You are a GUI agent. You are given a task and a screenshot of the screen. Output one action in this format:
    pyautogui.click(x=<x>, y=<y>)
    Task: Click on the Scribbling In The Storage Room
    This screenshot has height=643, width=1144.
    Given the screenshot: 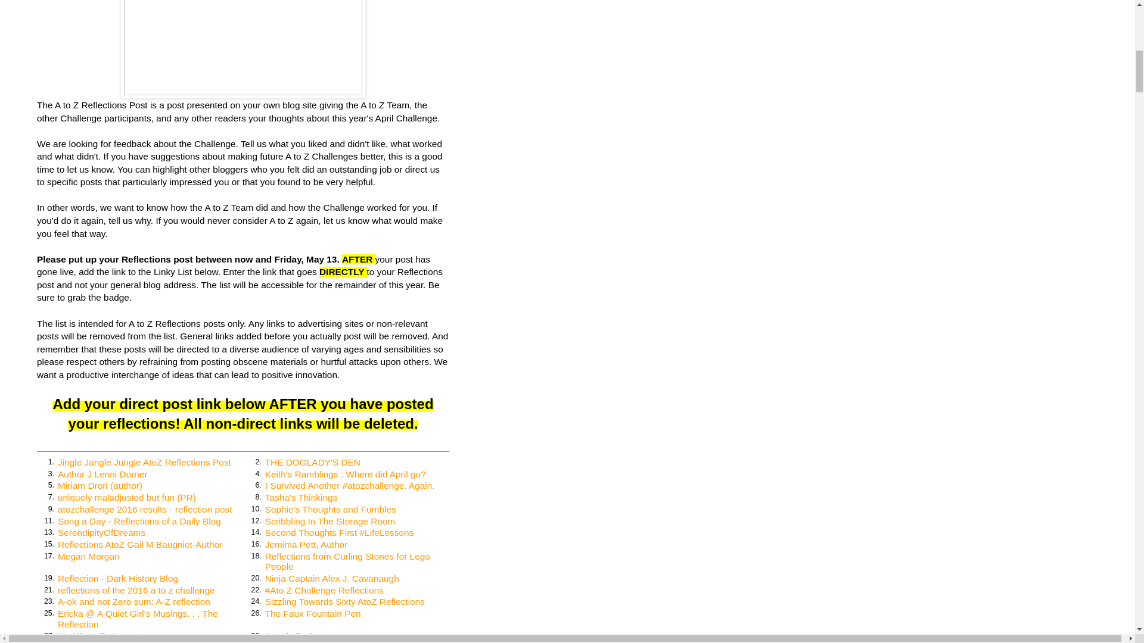 What is the action you would take?
    pyautogui.click(x=330, y=522)
    